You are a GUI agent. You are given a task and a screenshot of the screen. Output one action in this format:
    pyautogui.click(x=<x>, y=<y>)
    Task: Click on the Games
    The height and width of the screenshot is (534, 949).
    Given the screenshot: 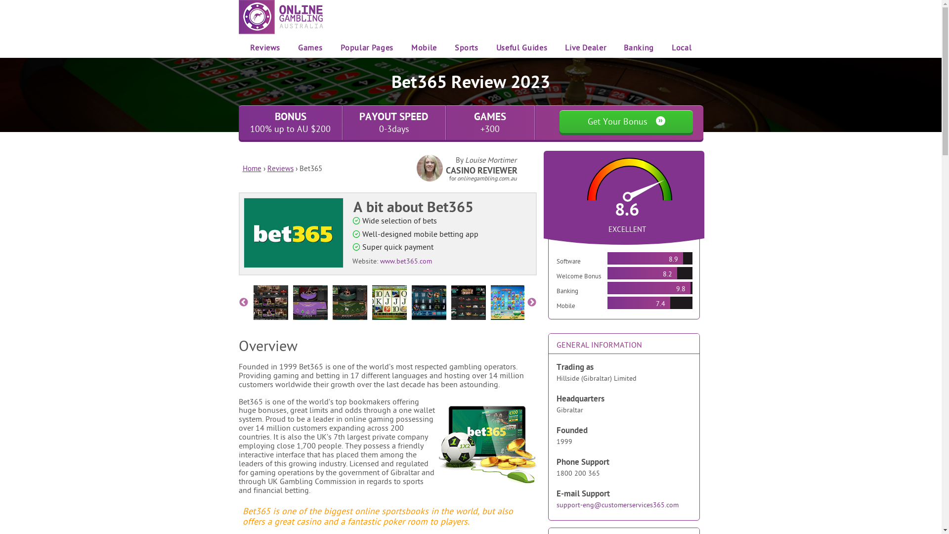 What is the action you would take?
    pyautogui.click(x=310, y=47)
    